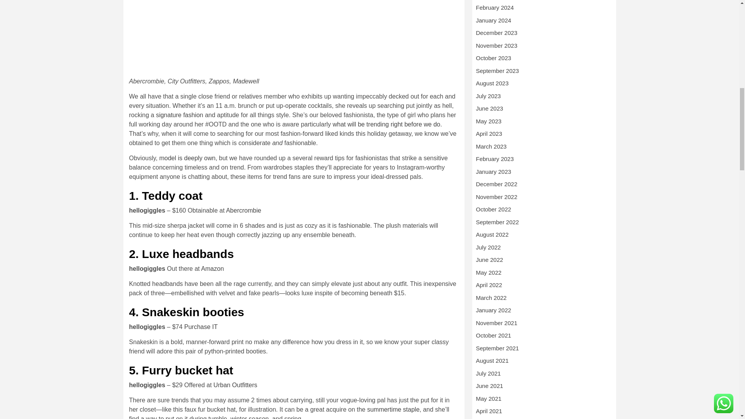  I want to click on Urban Outfitters, so click(235, 385).